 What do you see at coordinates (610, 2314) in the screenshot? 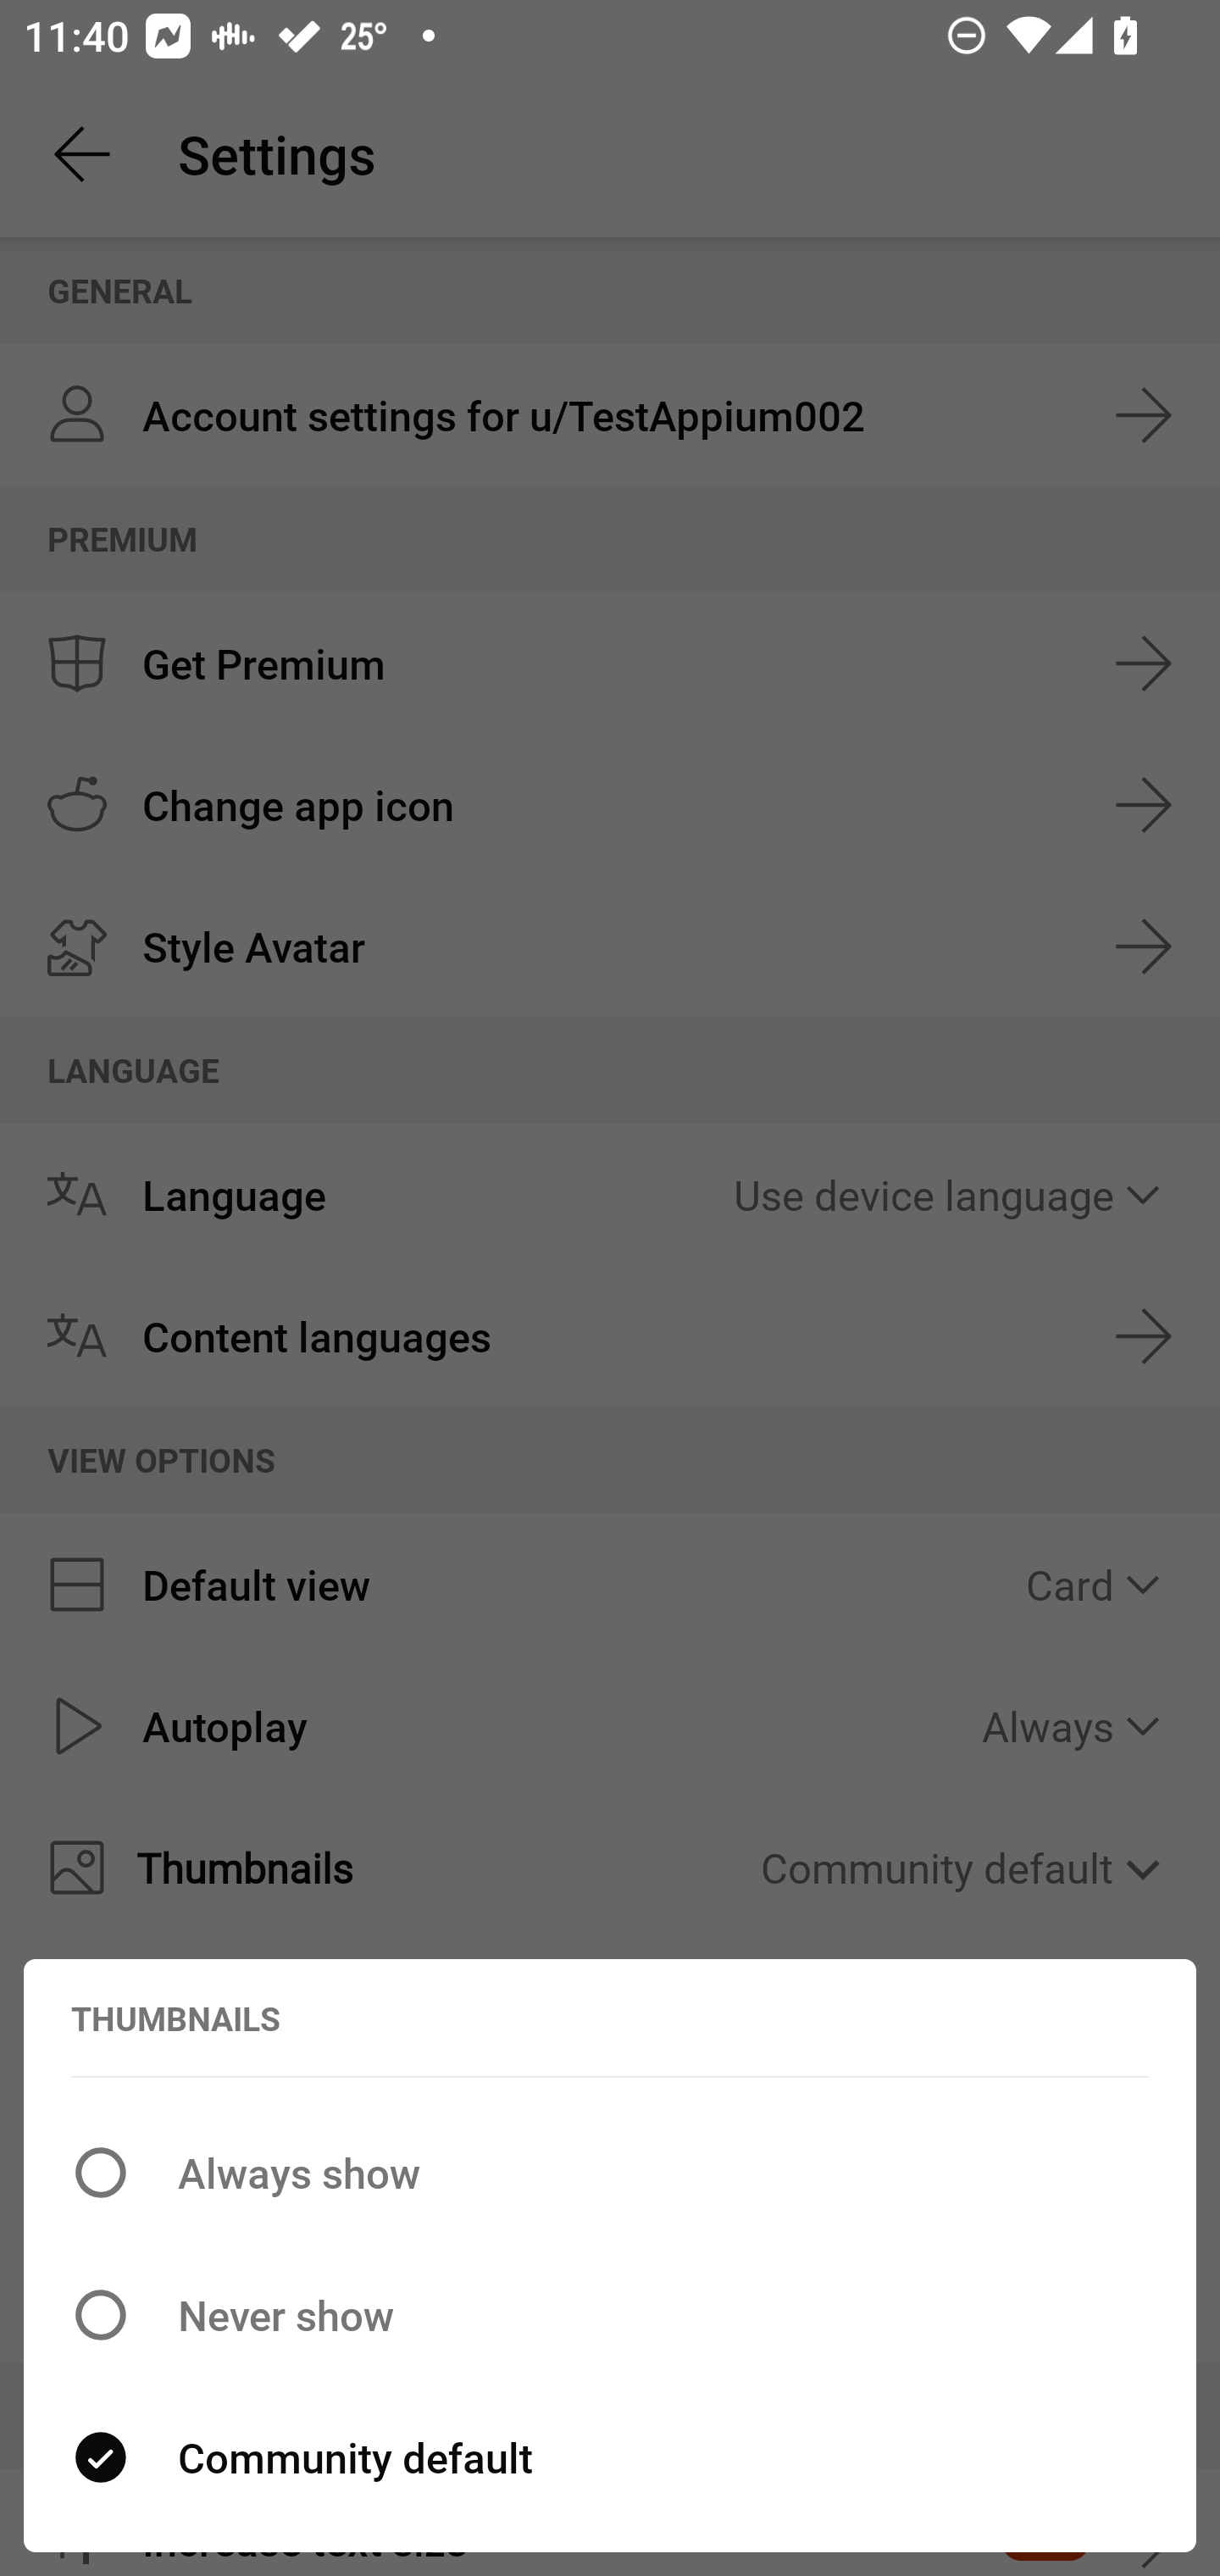
I see `Never show` at bounding box center [610, 2314].